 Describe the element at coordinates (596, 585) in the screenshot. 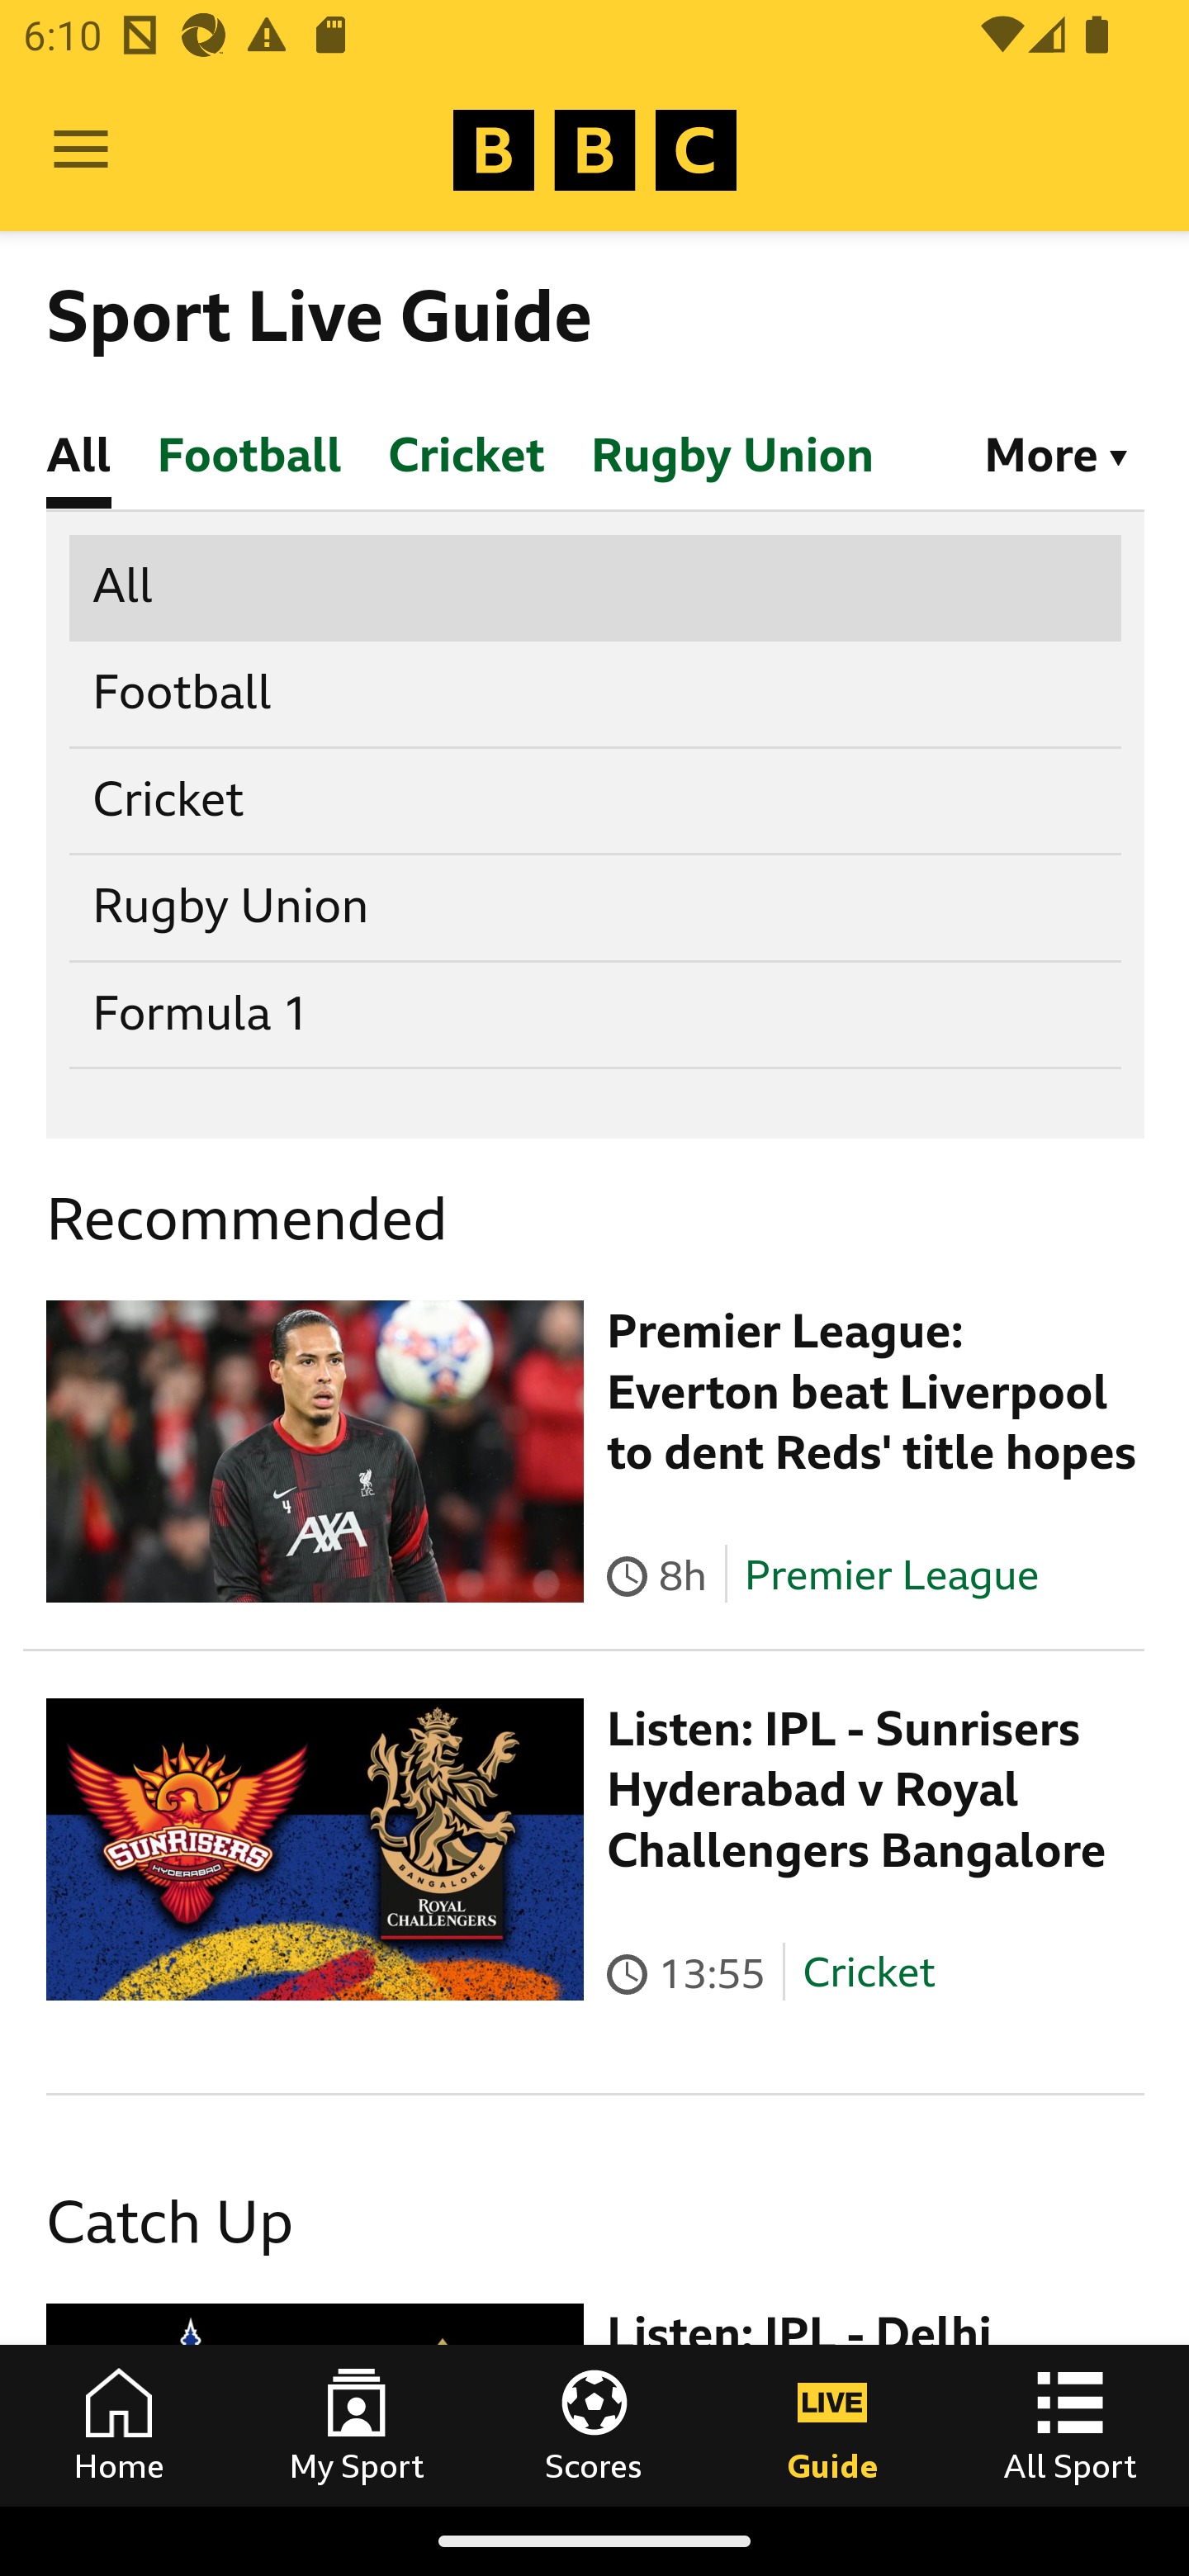

I see `All` at that location.